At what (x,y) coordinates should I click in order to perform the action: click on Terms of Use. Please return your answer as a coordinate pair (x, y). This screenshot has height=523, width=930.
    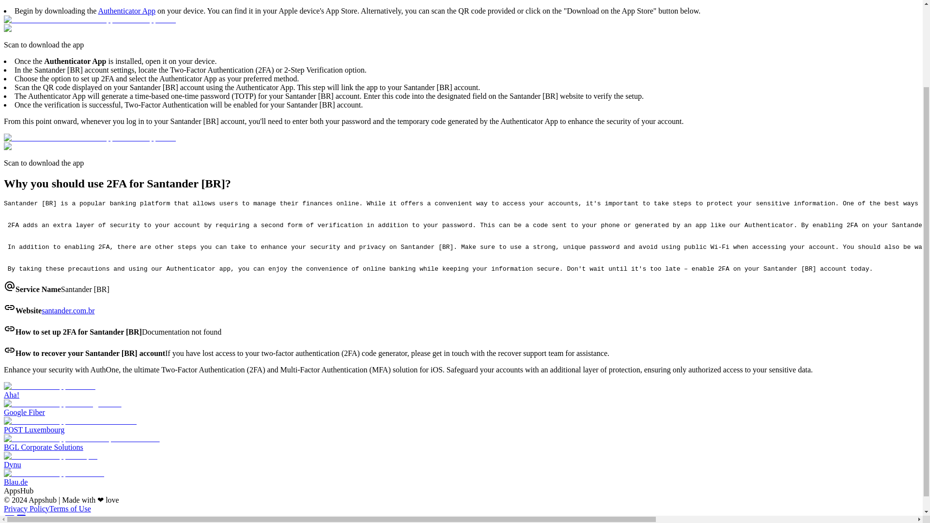
    Looking at the image, I should click on (70, 508).